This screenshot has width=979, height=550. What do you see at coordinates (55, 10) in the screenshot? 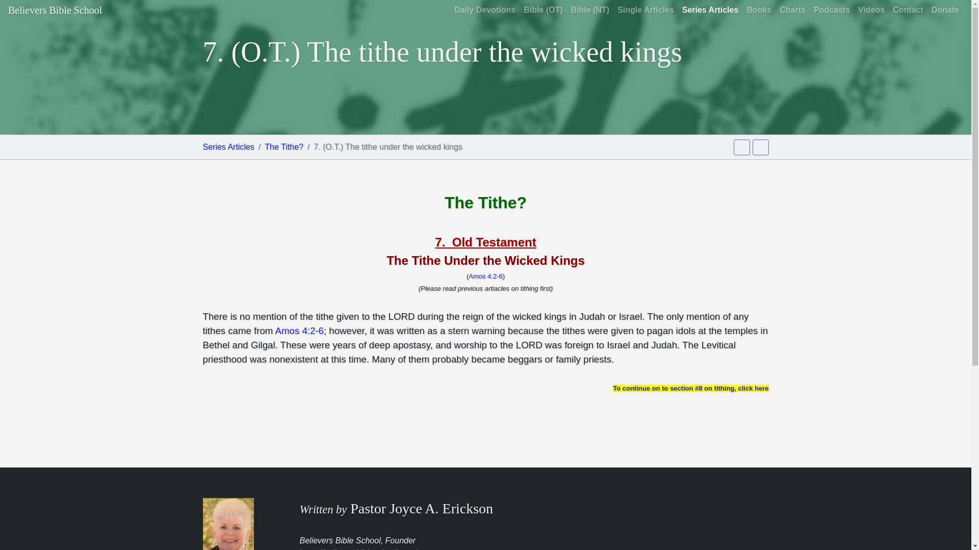
I see `Believers Bible School` at bounding box center [55, 10].